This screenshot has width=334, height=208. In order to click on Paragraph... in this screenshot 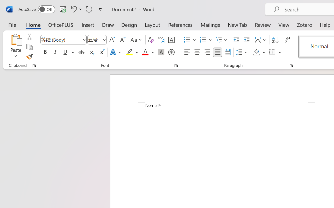, I will do `click(291, 66)`.